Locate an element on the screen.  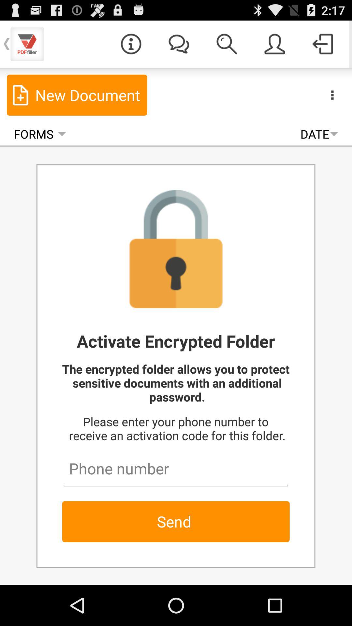
flip until the date is located at coordinates (319, 134).